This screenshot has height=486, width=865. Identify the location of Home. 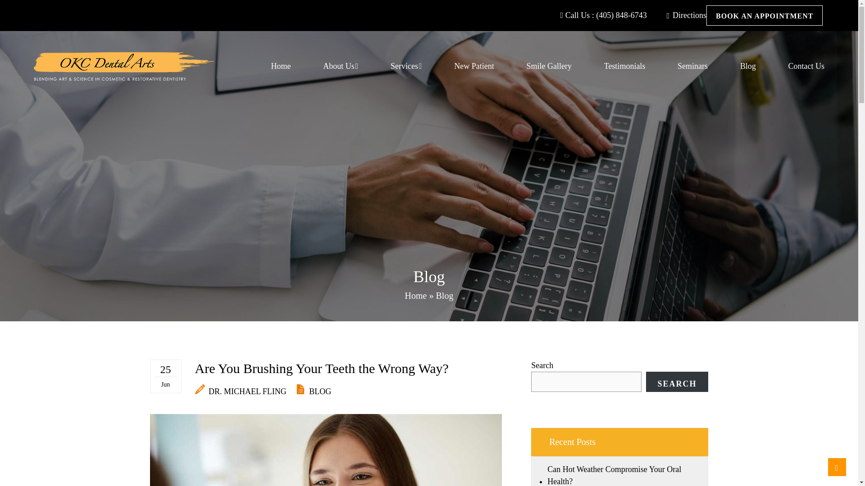
(416, 295).